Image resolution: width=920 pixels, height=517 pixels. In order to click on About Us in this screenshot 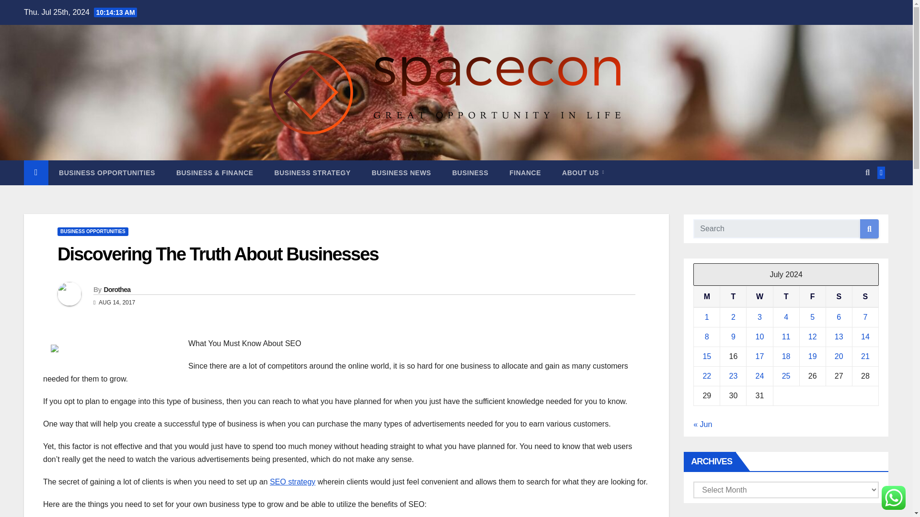, I will do `click(583, 172)`.